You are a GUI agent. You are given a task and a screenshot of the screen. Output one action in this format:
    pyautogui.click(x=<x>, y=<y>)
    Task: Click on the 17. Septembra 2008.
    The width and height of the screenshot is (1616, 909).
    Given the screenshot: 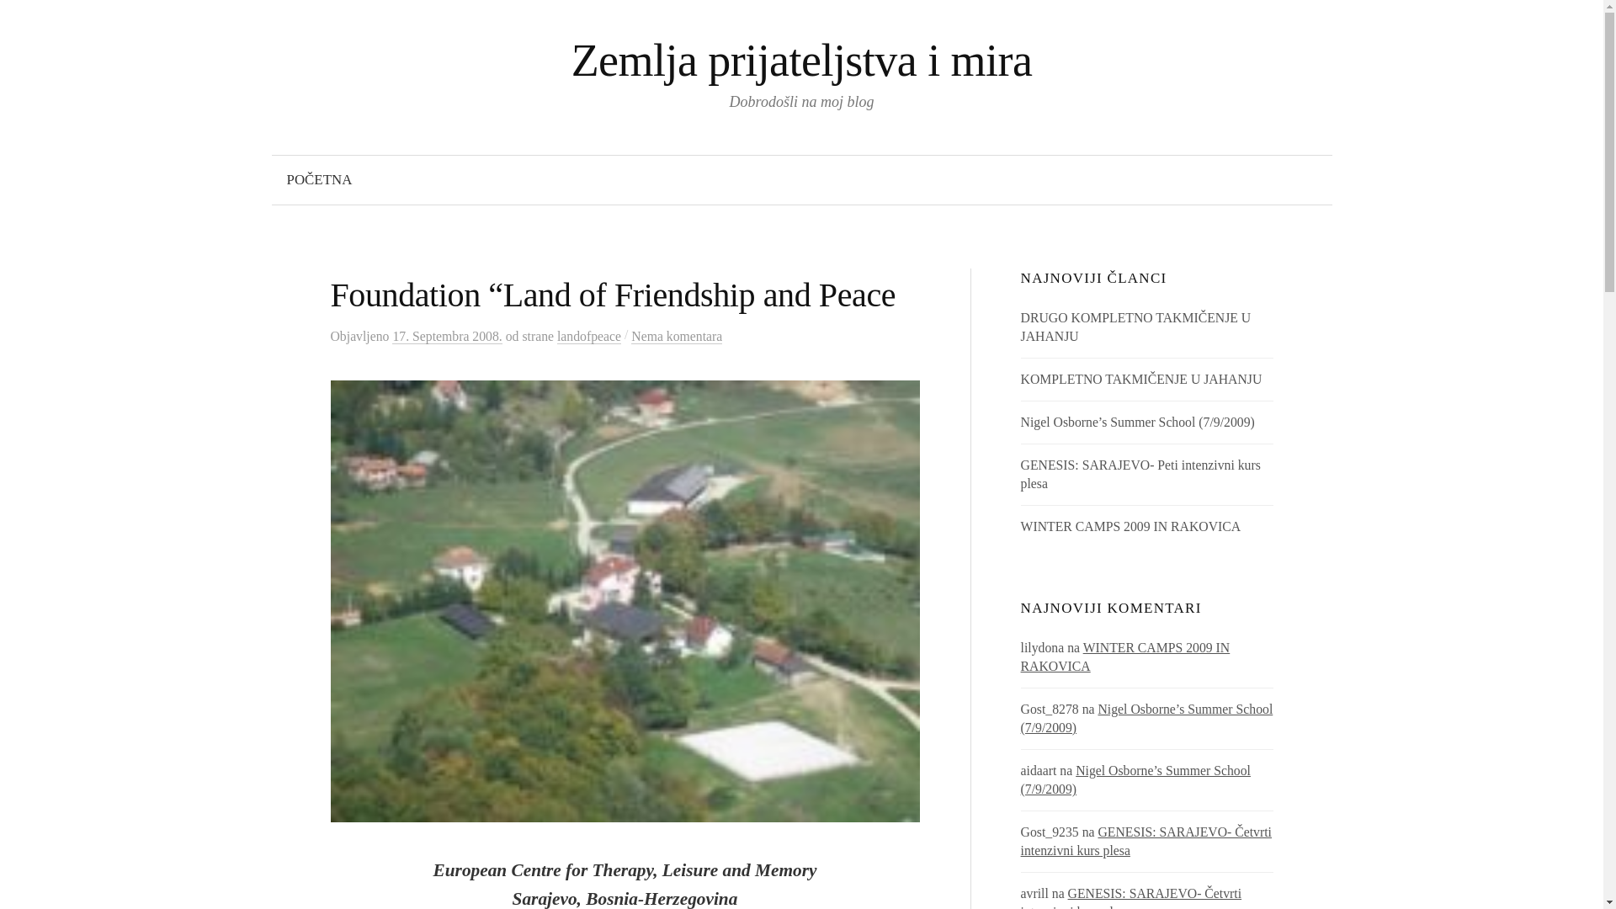 What is the action you would take?
    pyautogui.click(x=446, y=337)
    